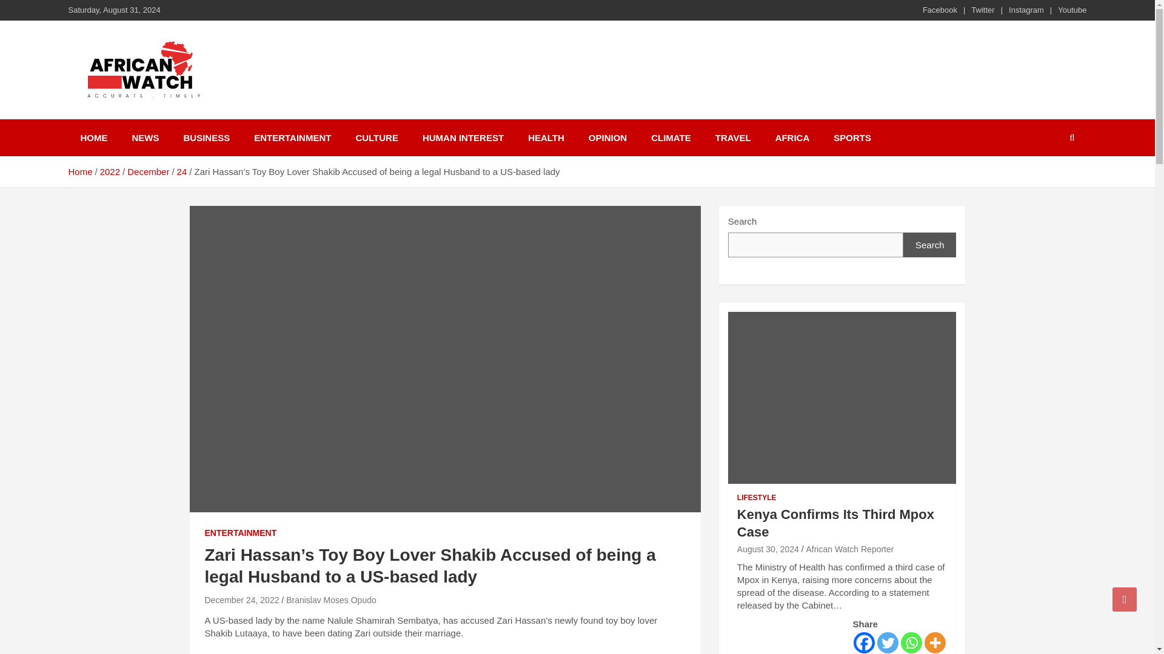 Image resolution: width=1164 pixels, height=654 pixels. Describe the element at coordinates (148, 171) in the screenshot. I see `December` at that location.